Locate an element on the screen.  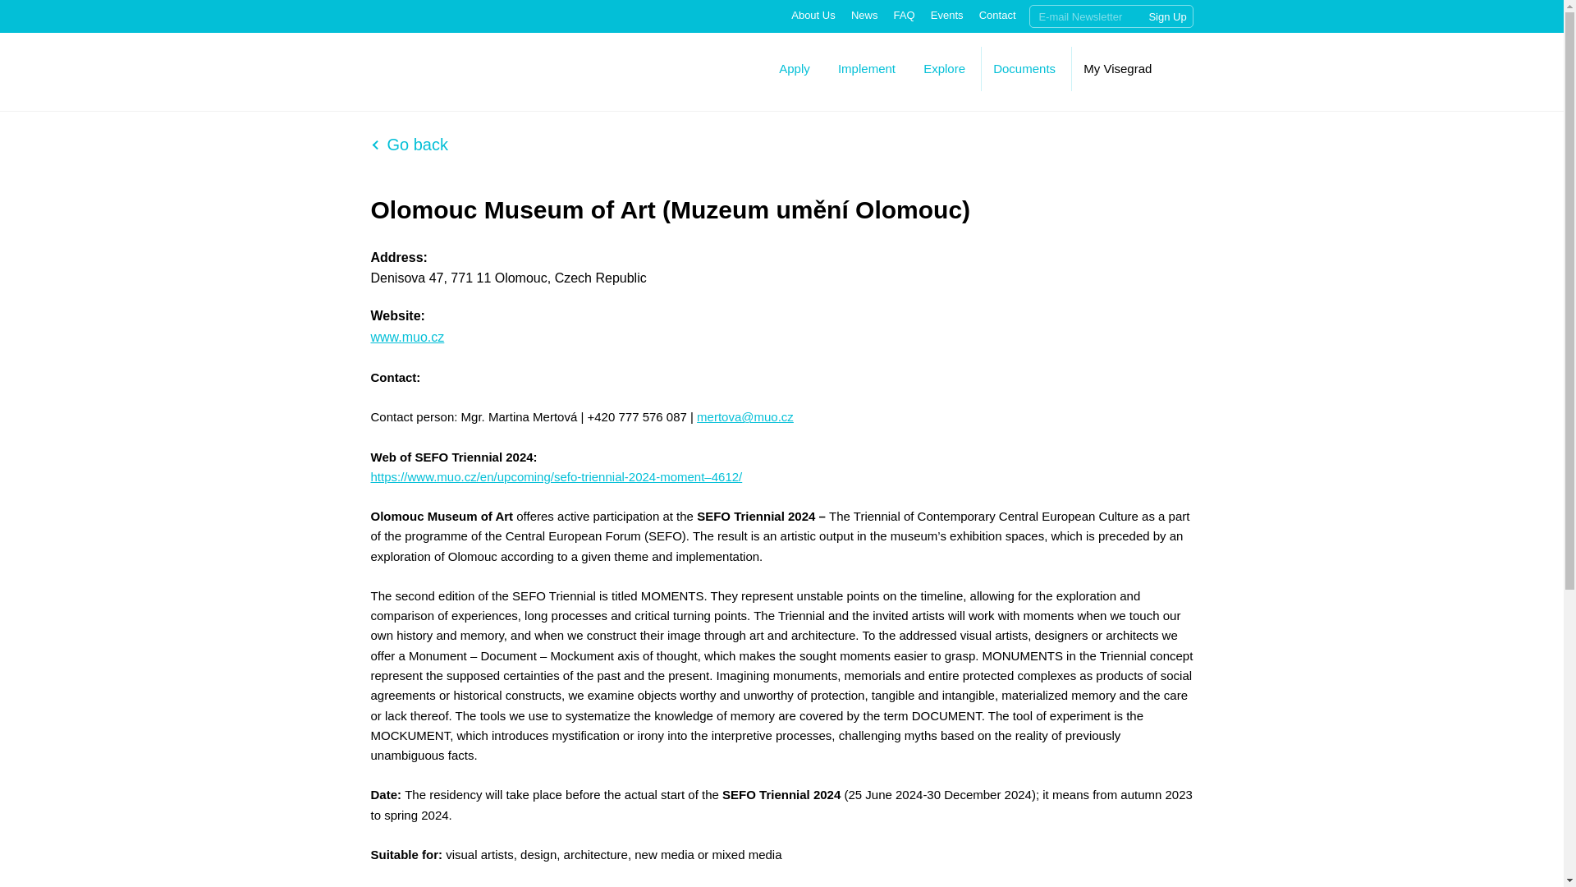
Implement is located at coordinates (867, 67).